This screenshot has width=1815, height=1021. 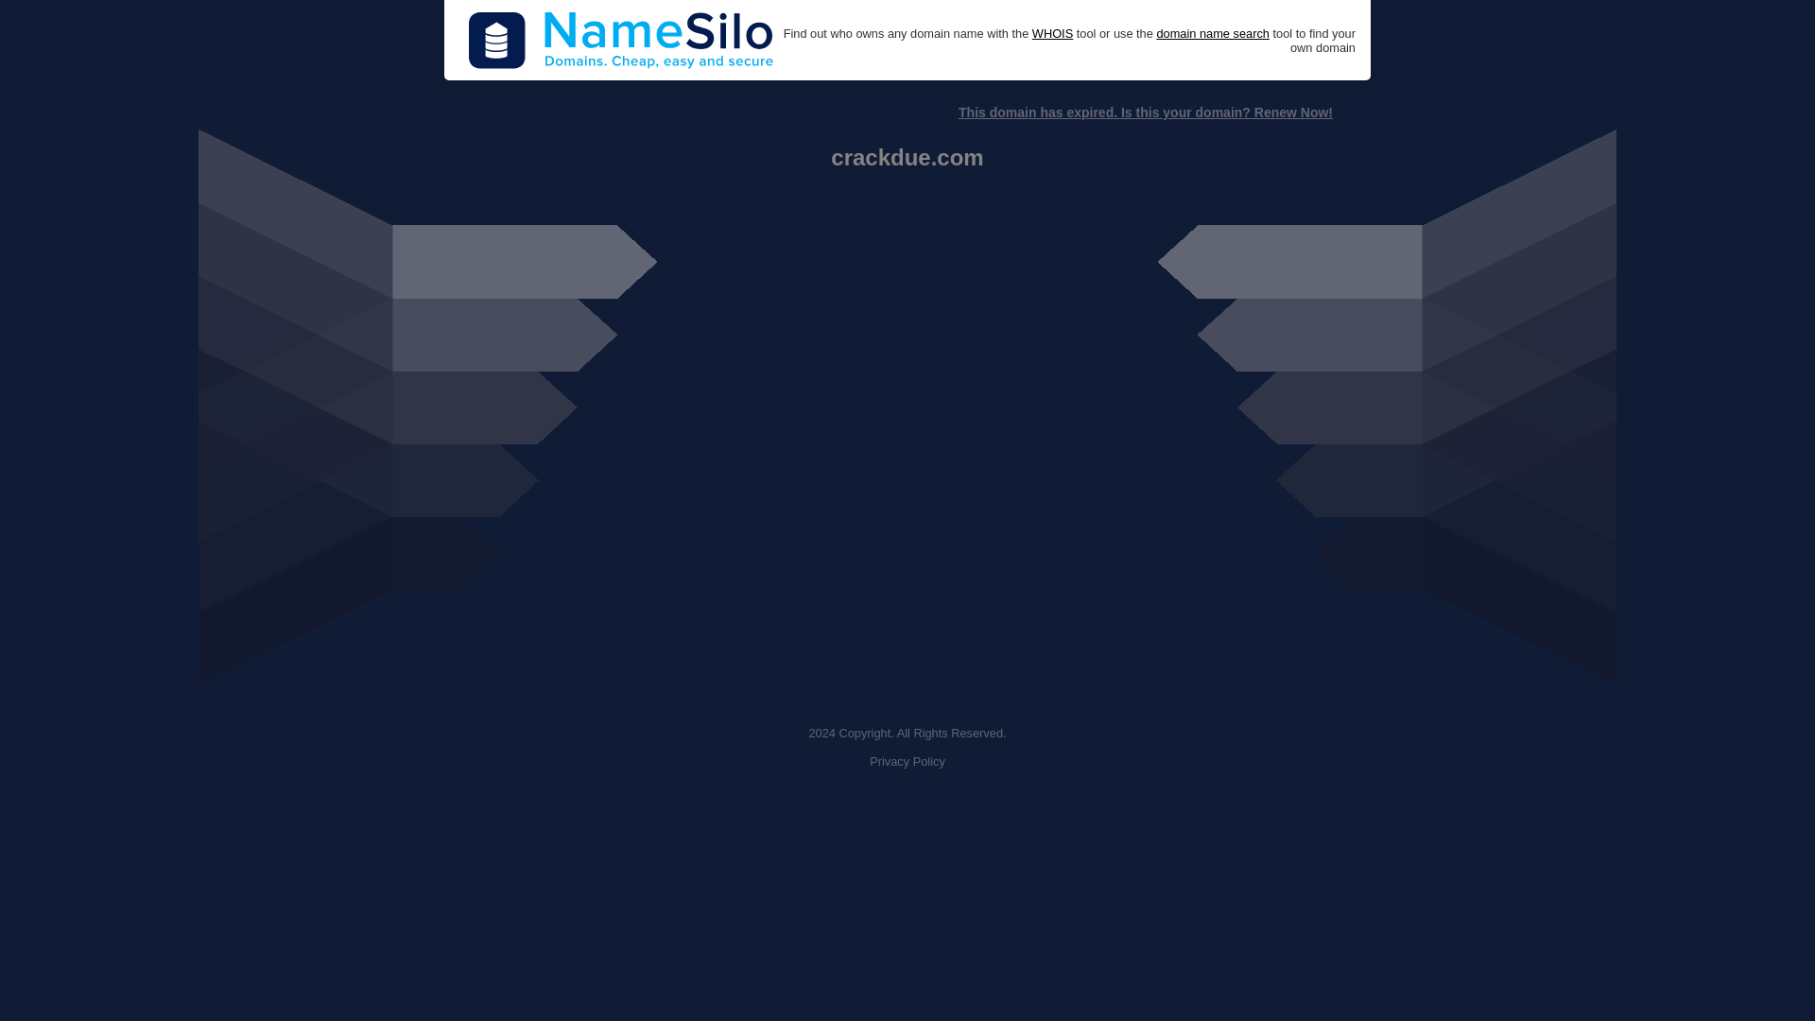 I want to click on WHOIS, so click(x=1052, y=34).